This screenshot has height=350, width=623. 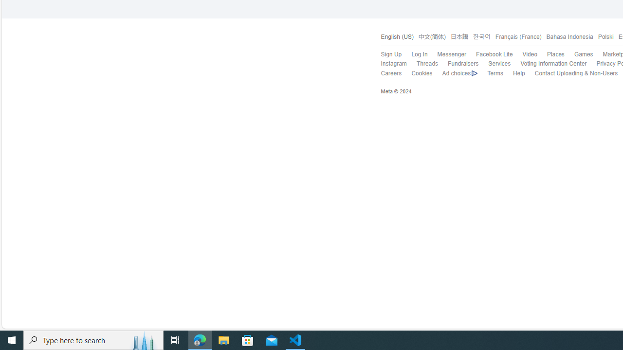 What do you see at coordinates (388, 64) in the screenshot?
I see `Instagram` at bounding box center [388, 64].